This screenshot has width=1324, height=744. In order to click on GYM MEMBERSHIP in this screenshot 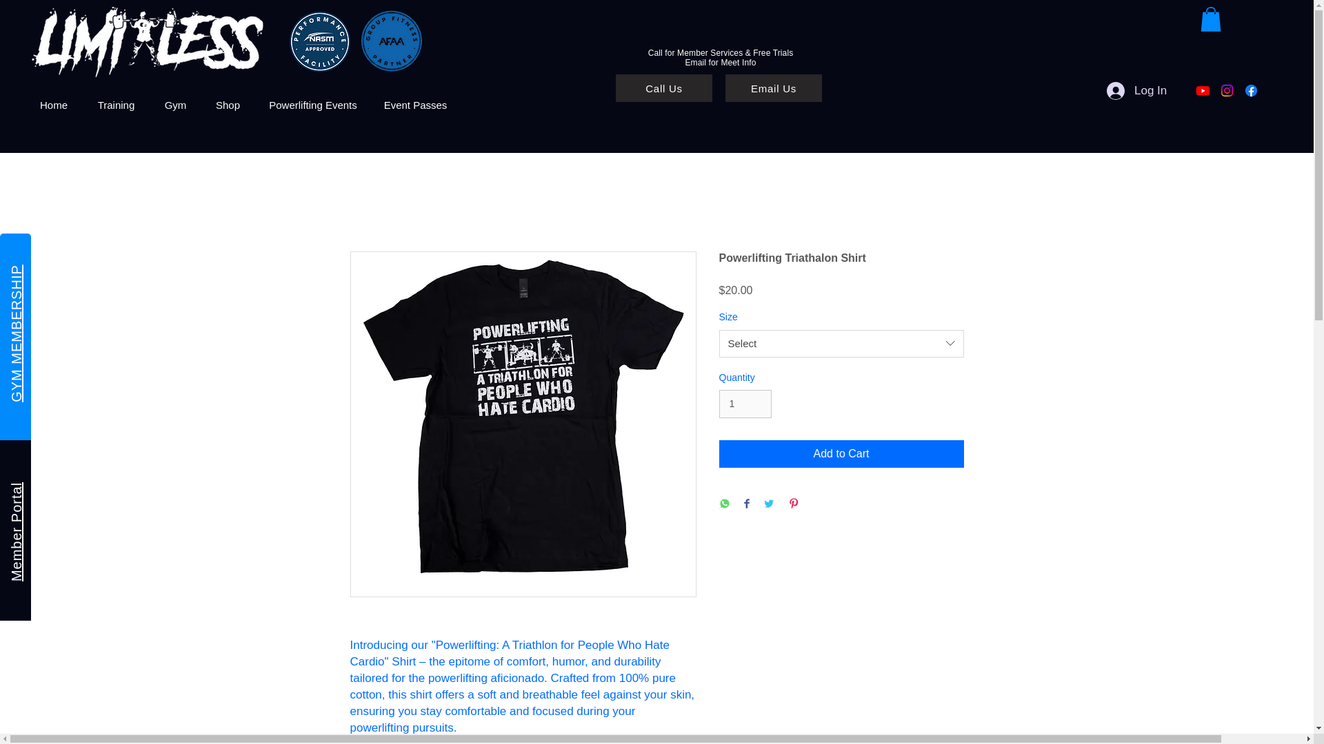, I will do `click(78, 272)`.